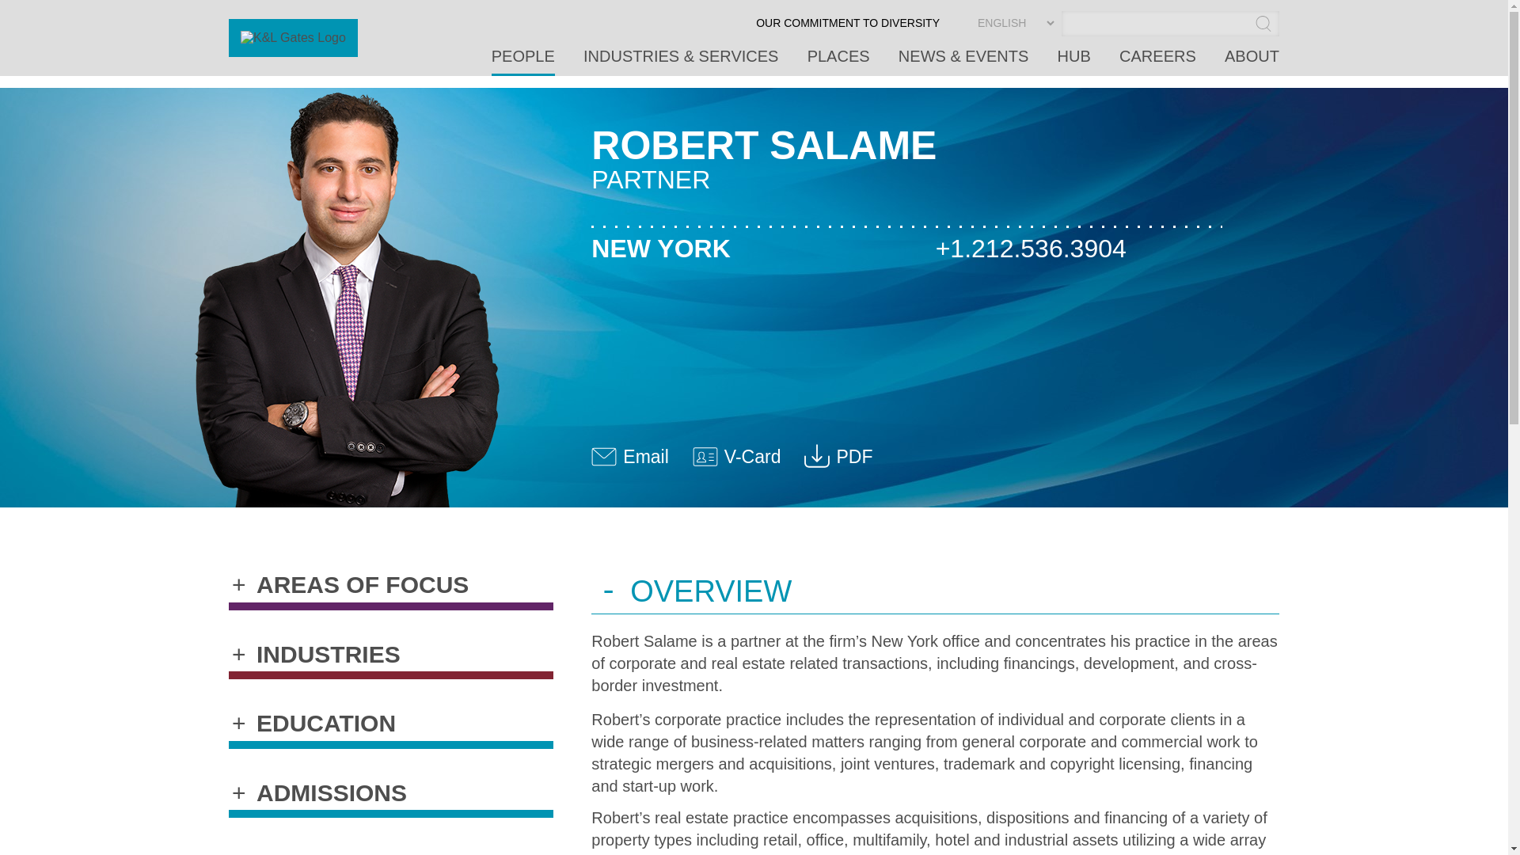 This screenshot has height=855, width=1520. Describe the element at coordinates (777, 249) in the screenshot. I see `NEW YORK` at that location.